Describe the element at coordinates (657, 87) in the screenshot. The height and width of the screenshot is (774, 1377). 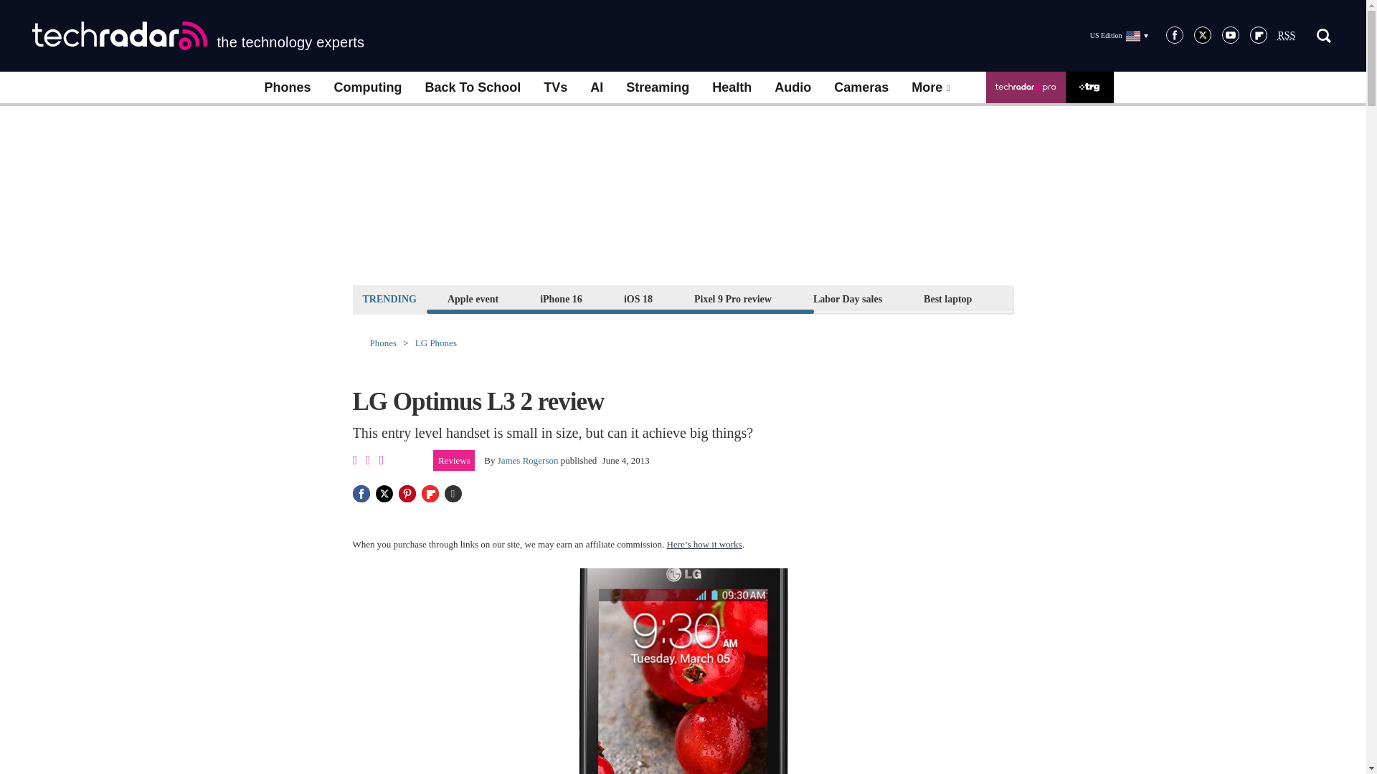
I see `Streaming` at that location.